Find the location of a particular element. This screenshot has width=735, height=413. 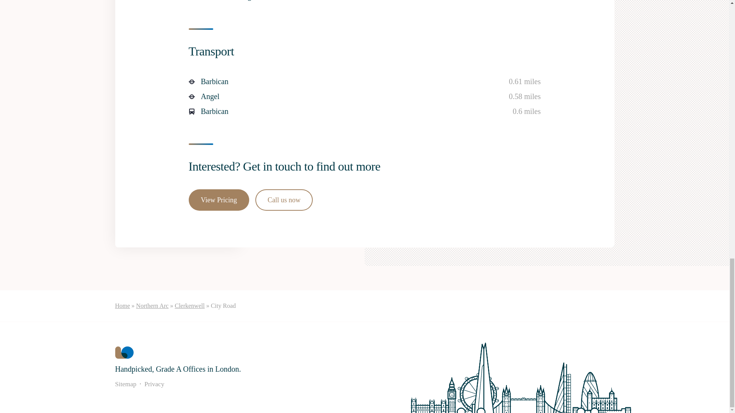

Privacy is located at coordinates (154, 384).